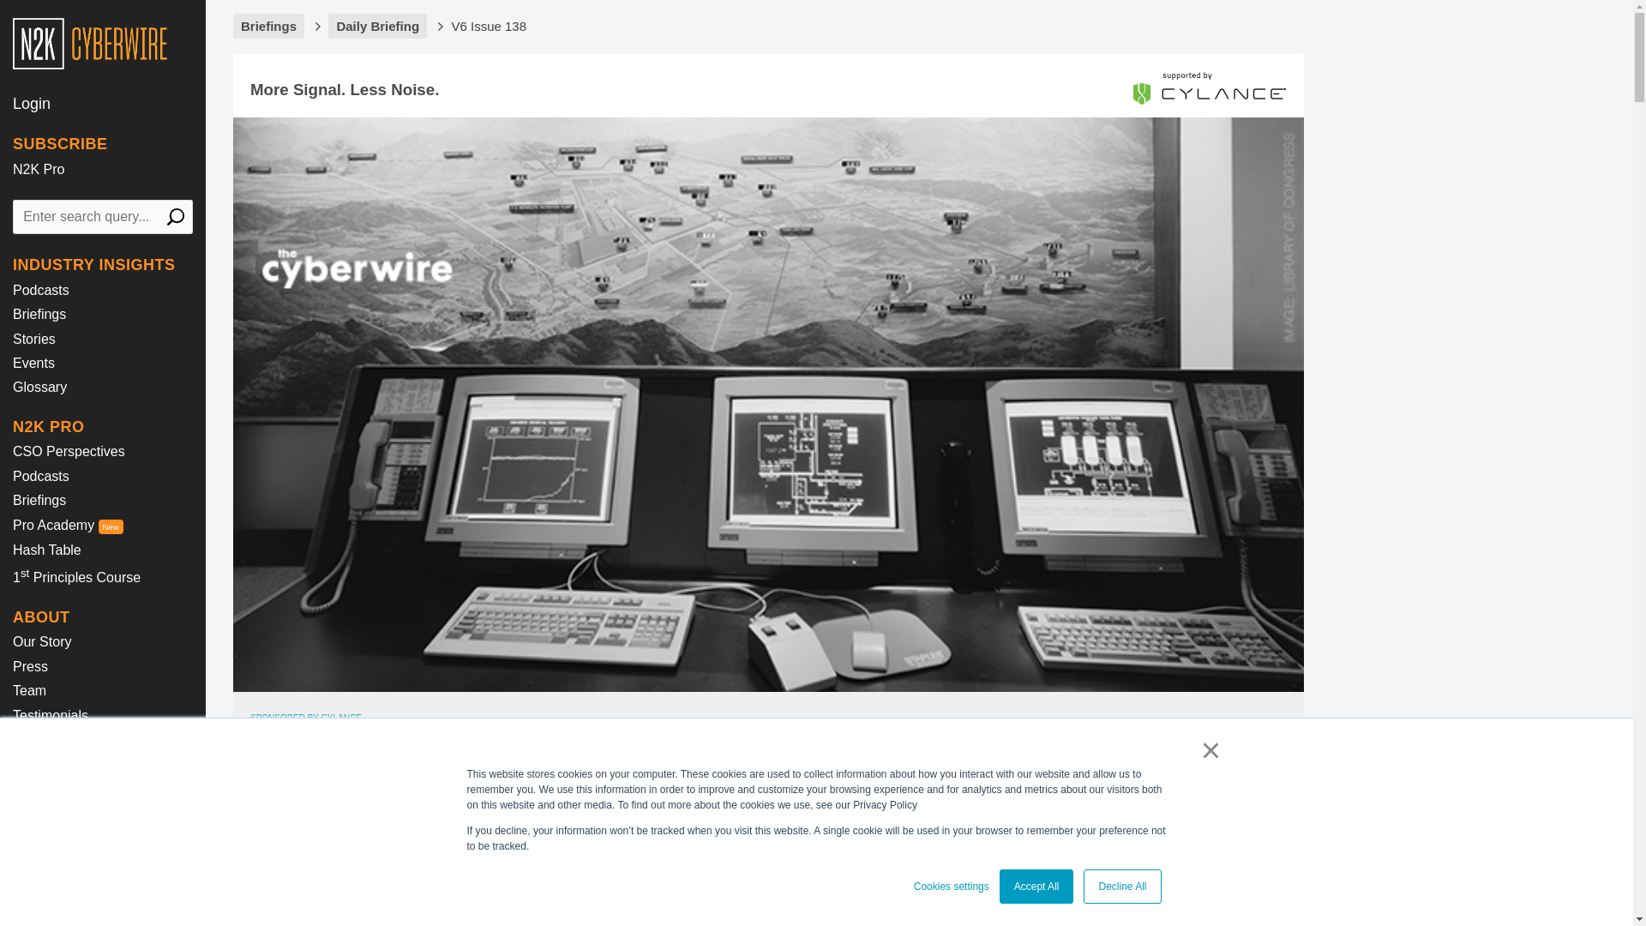 This screenshot has width=1646, height=926. Describe the element at coordinates (39, 499) in the screenshot. I see `Briefings` at that location.